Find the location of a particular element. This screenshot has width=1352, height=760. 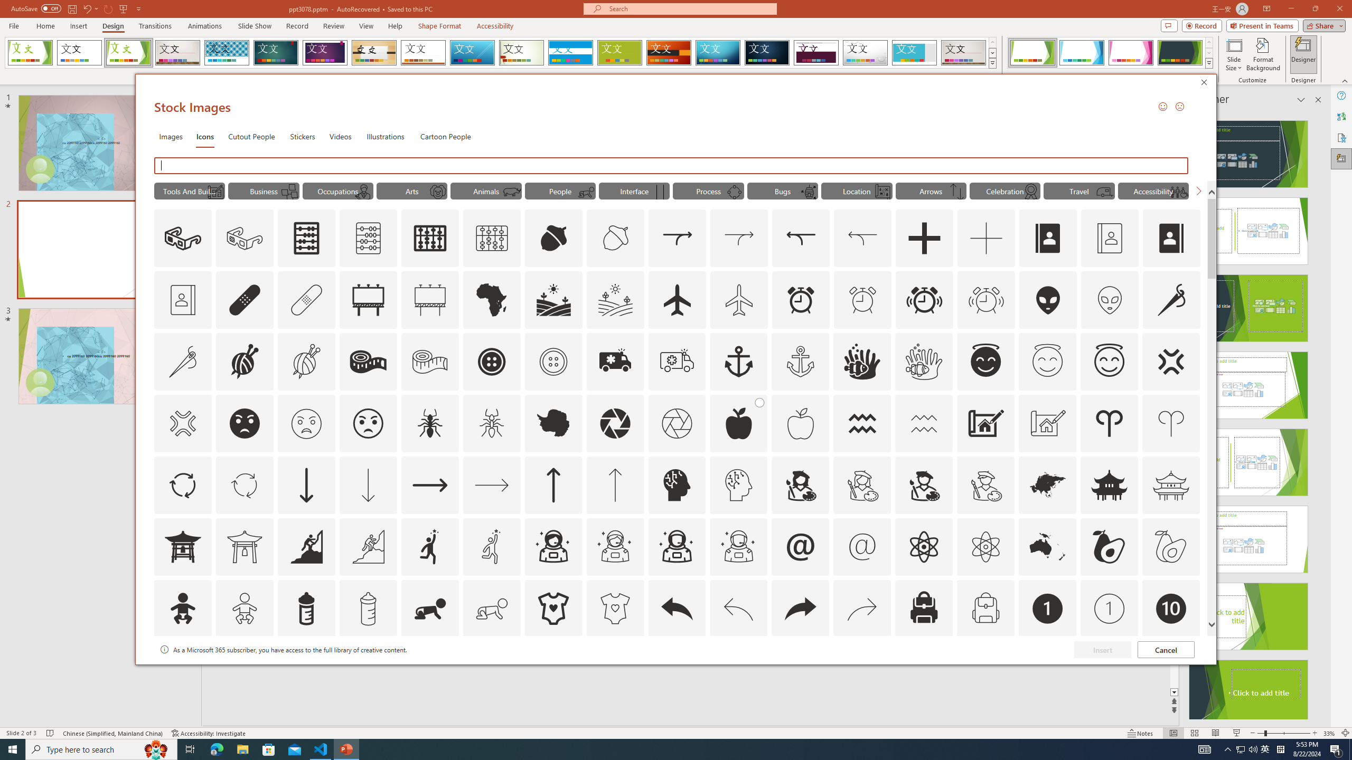

AutomationID: Icons_ArrowCircle_M is located at coordinates (245, 484).